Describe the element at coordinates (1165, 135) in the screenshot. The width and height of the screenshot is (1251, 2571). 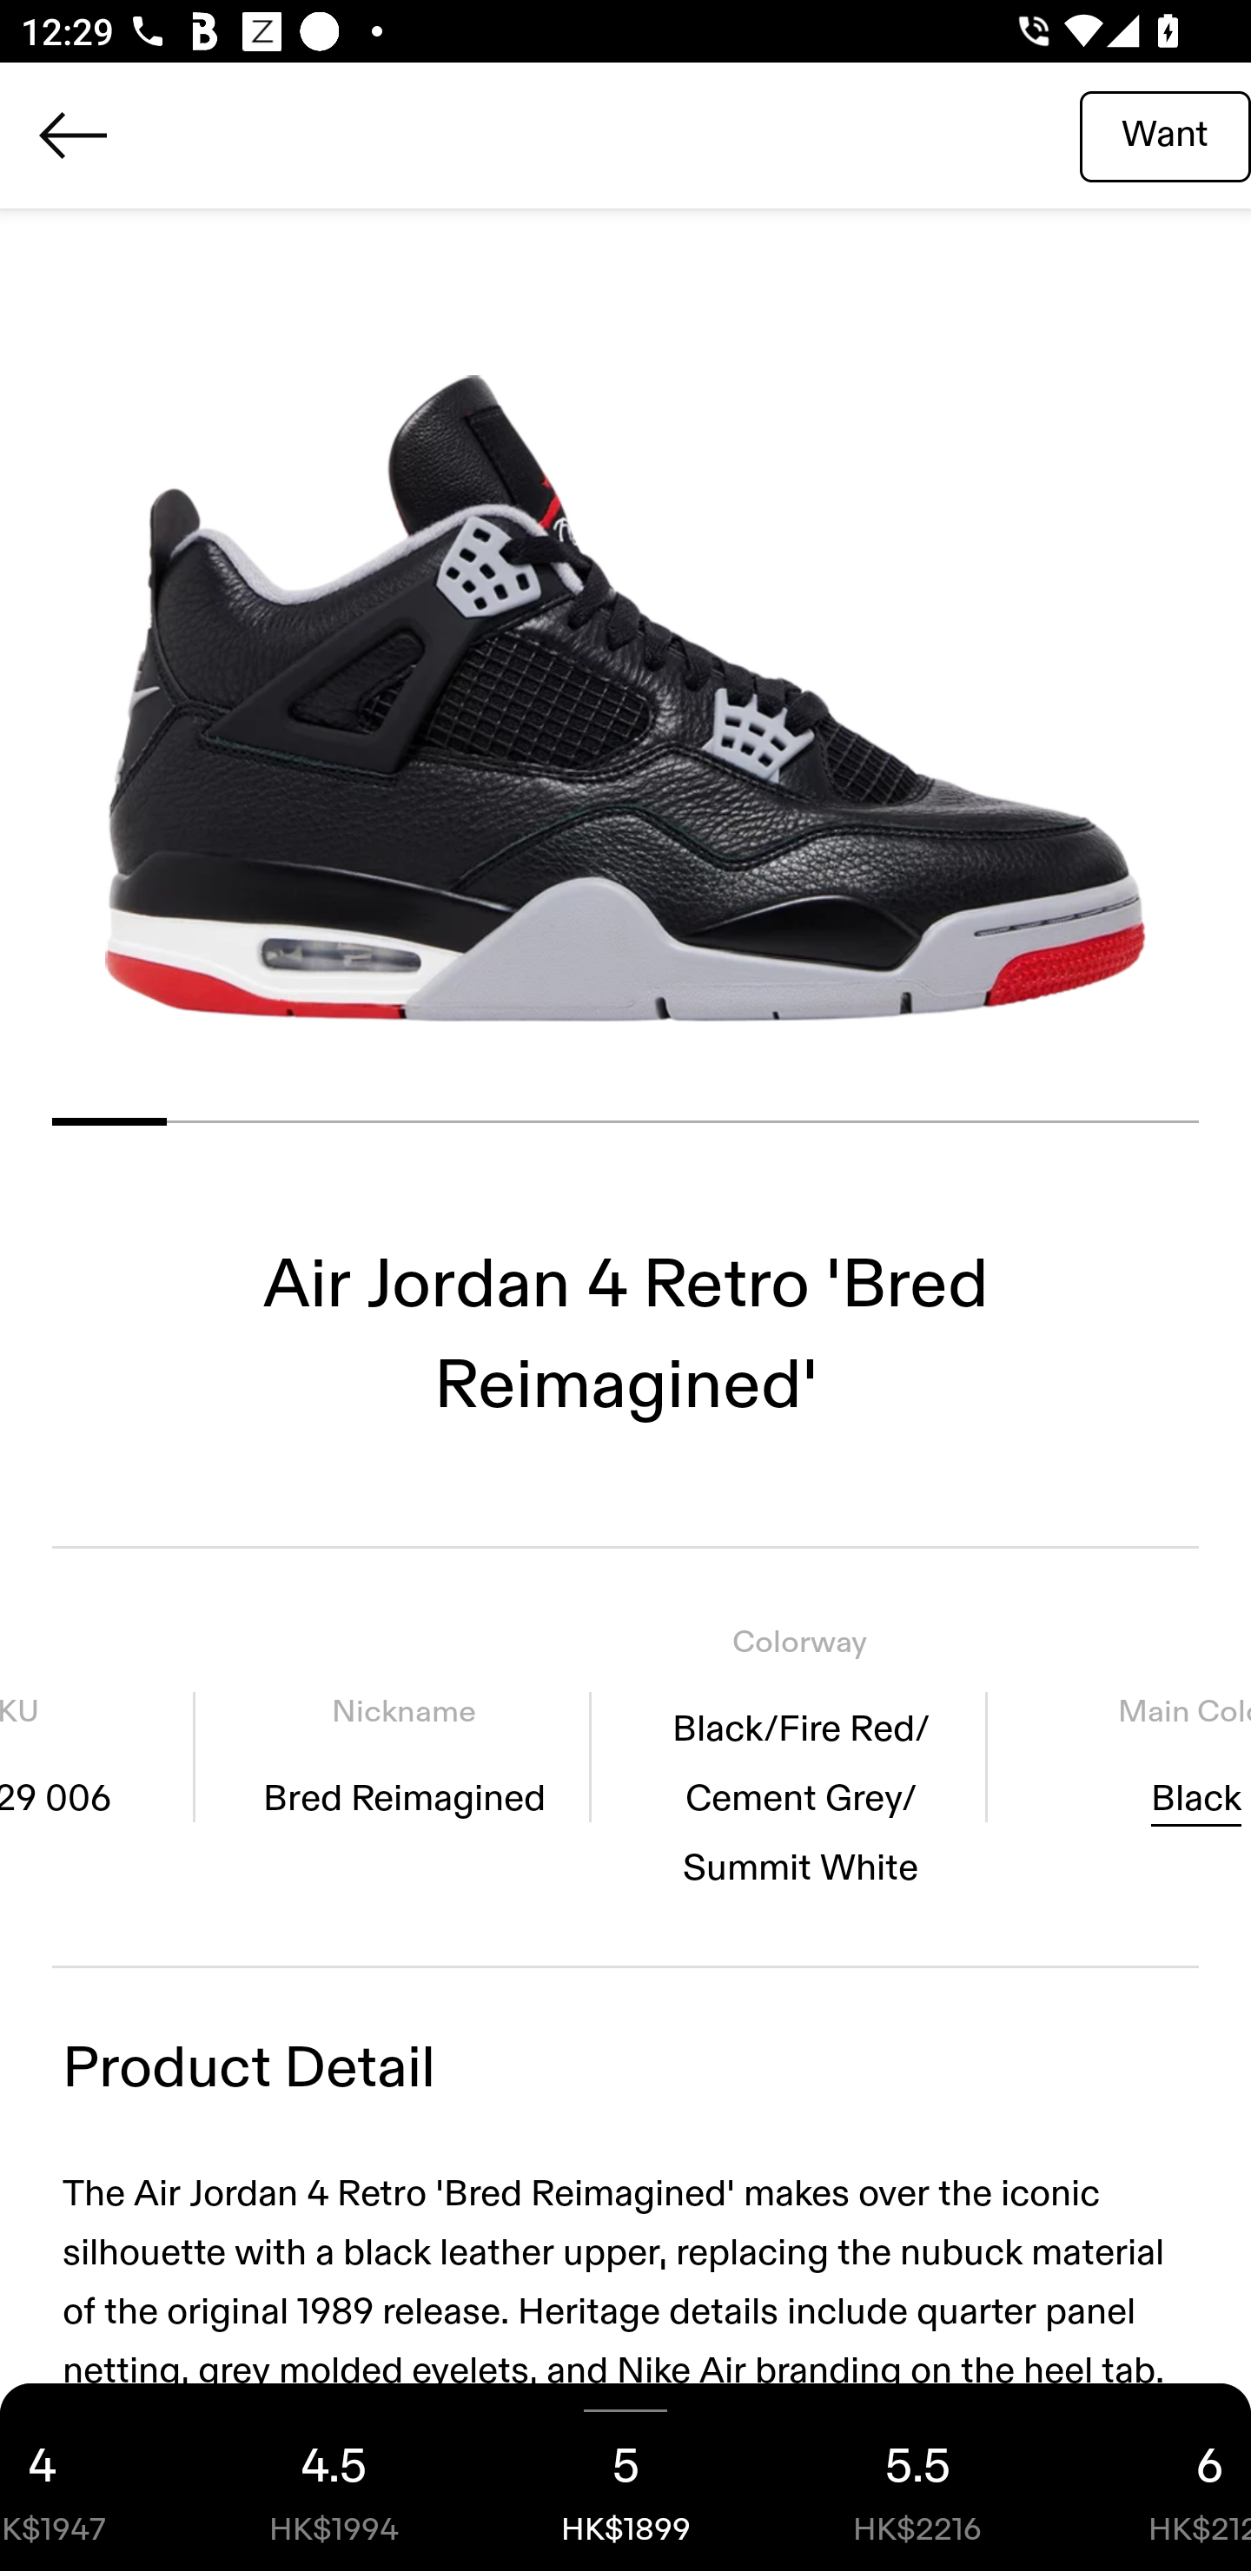
I see `Want` at that location.